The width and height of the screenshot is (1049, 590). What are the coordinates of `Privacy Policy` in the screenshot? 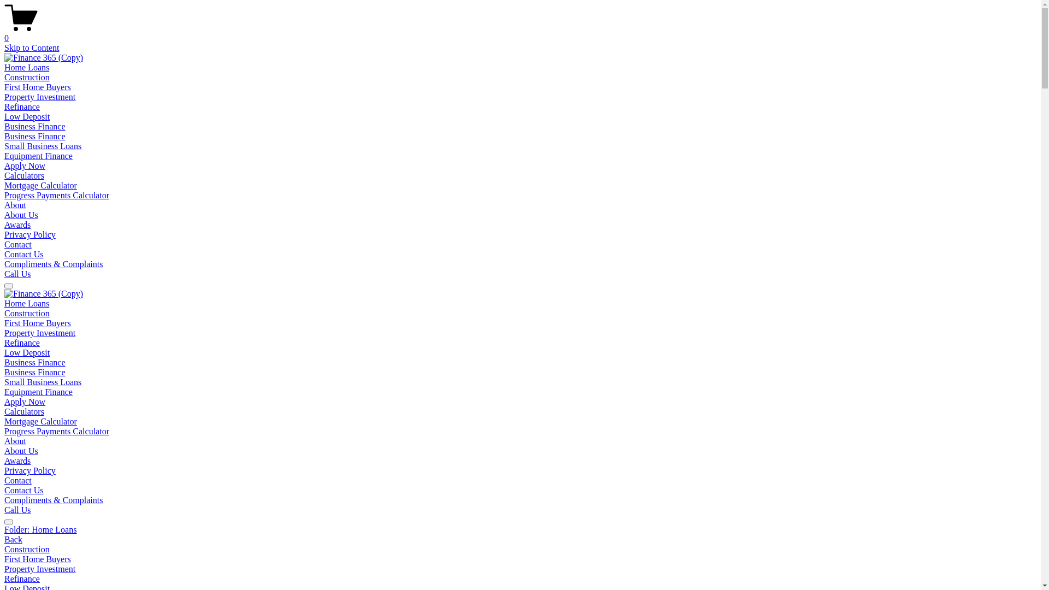 It's located at (30, 471).